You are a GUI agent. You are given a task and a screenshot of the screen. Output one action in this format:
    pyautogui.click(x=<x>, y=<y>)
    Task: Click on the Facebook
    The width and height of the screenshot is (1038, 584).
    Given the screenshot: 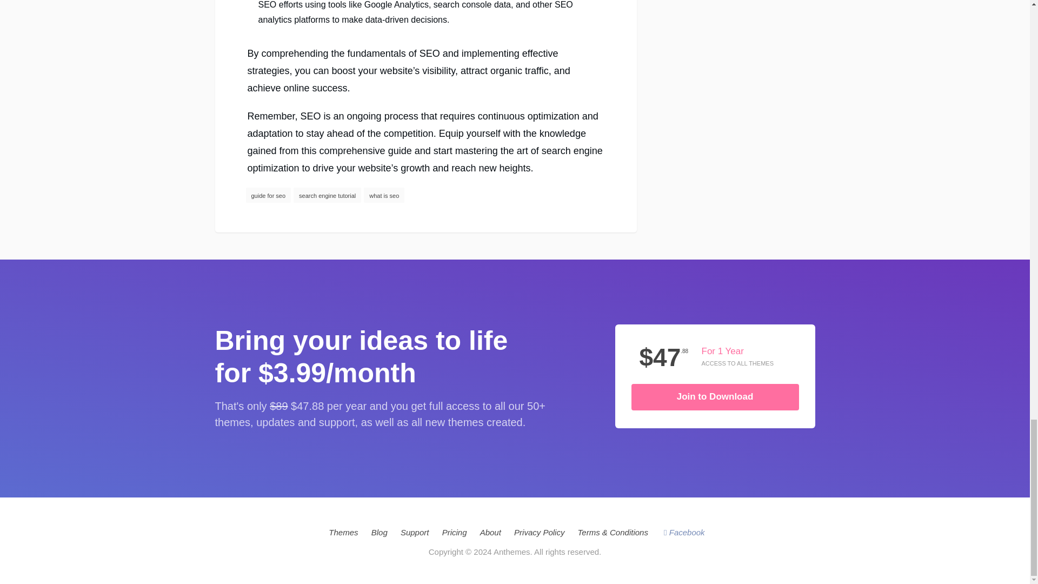 What is the action you would take?
    pyautogui.click(x=684, y=532)
    